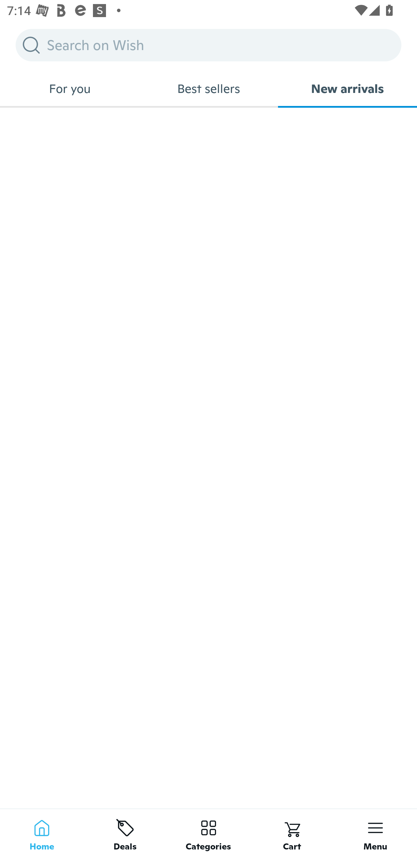 The height and width of the screenshot is (857, 417). I want to click on For you, so click(69, 89).